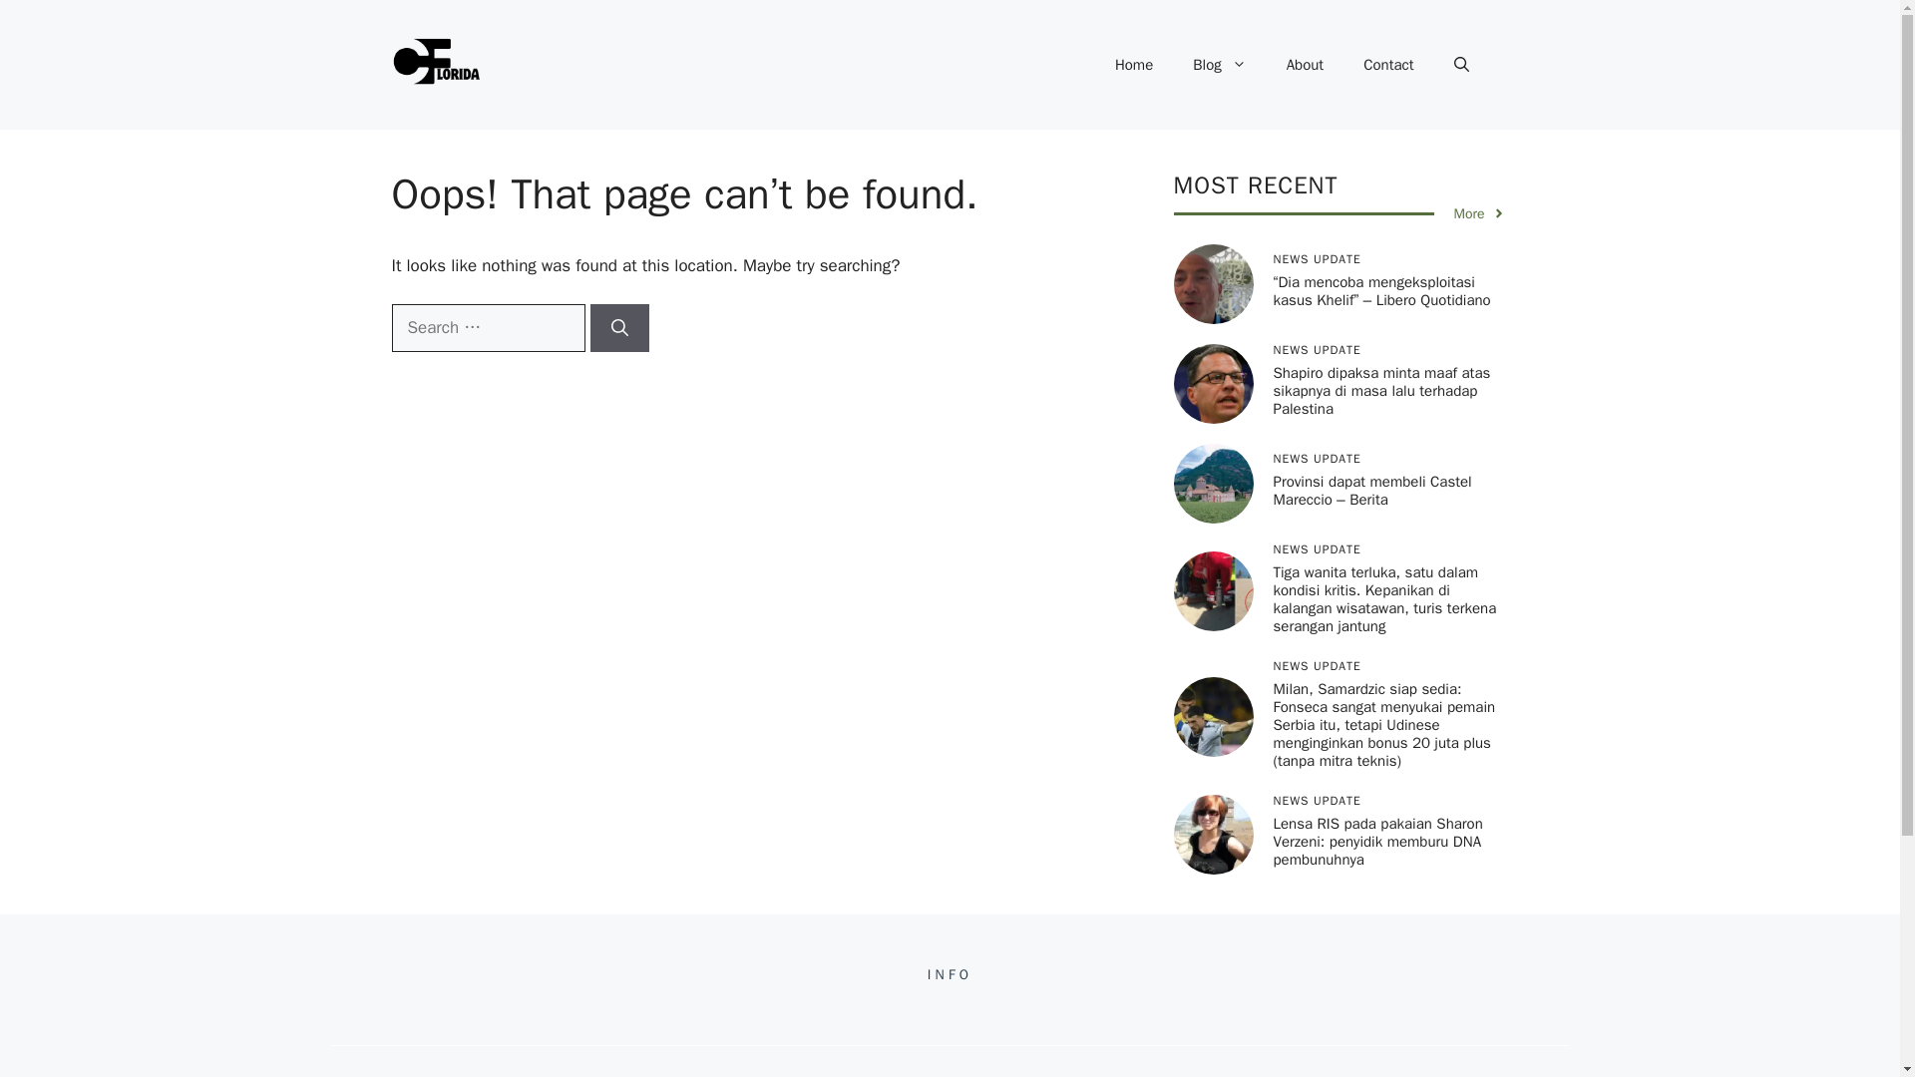 The image size is (1915, 1077). What do you see at coordinates (1479, 213) in the screenshot?
I see `More` at bounding box center [1479, 213].